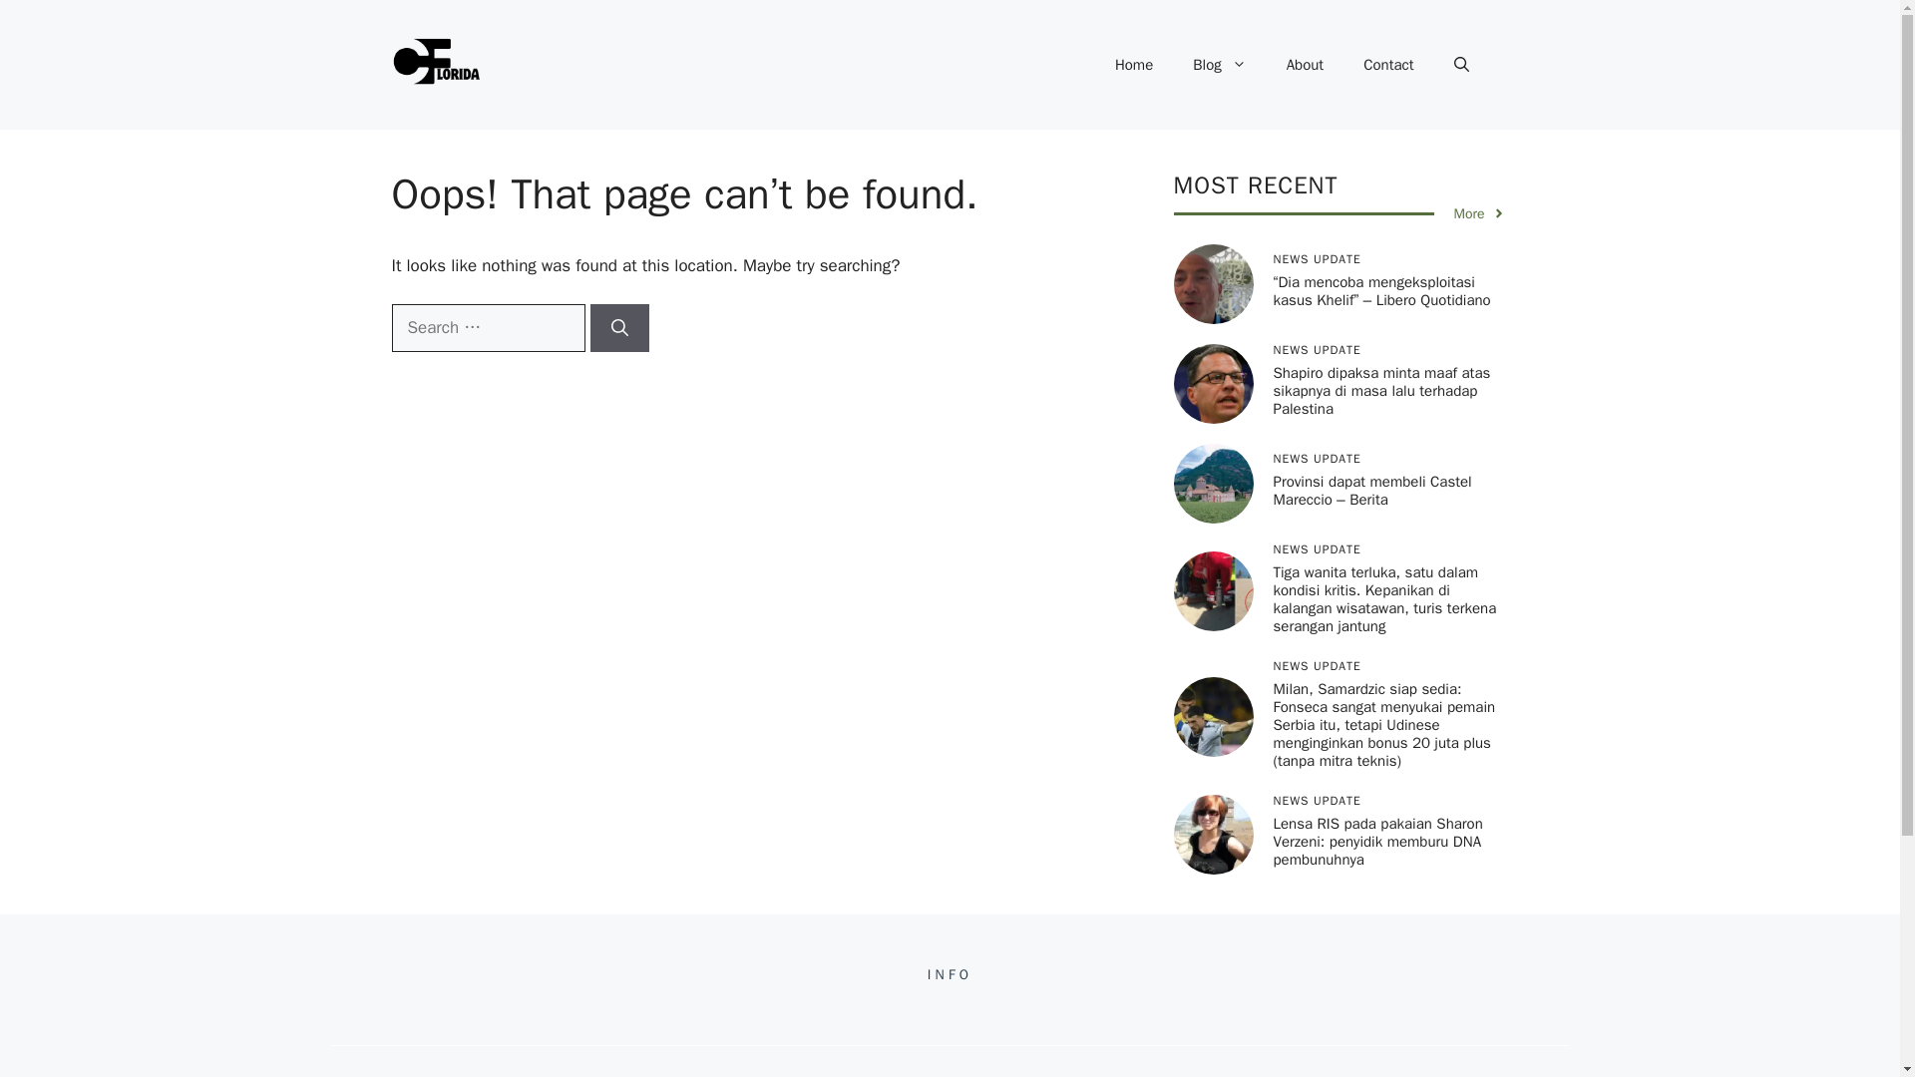 The image size is (1915, 1077). What do you see at coordinates (1479, 213) in the screenshot?
I see `More` at bounding box center [1479, 213].